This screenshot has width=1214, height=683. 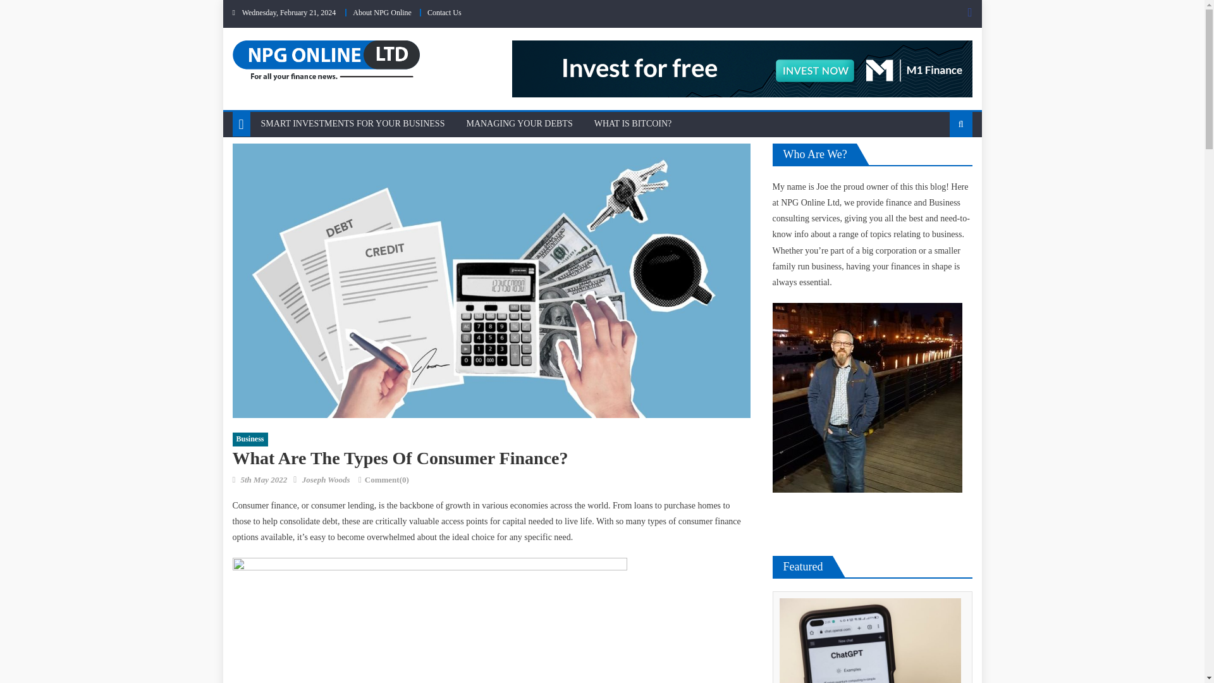 I want to click on WHAT IS BITCOIN?, so click(x=633, y=124).